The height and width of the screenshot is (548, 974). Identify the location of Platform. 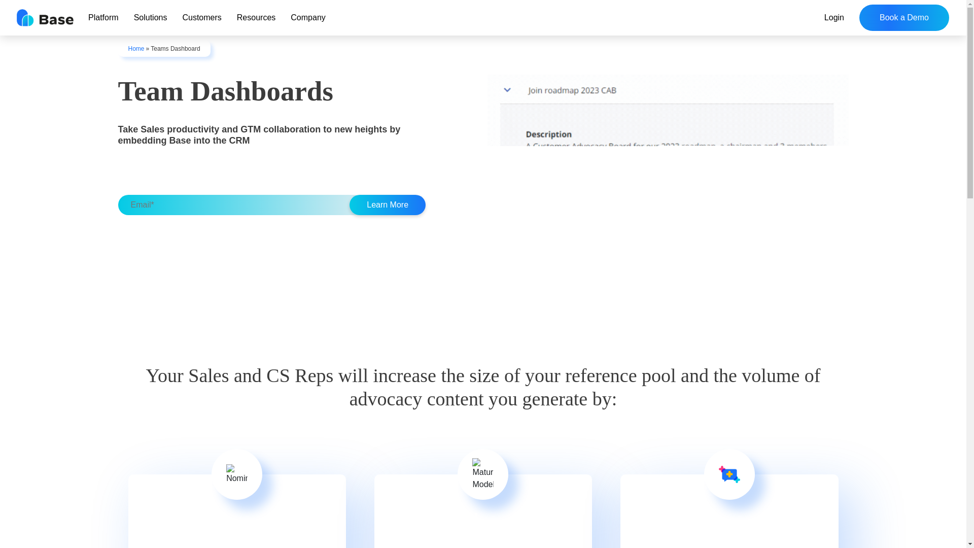
(103, 17).